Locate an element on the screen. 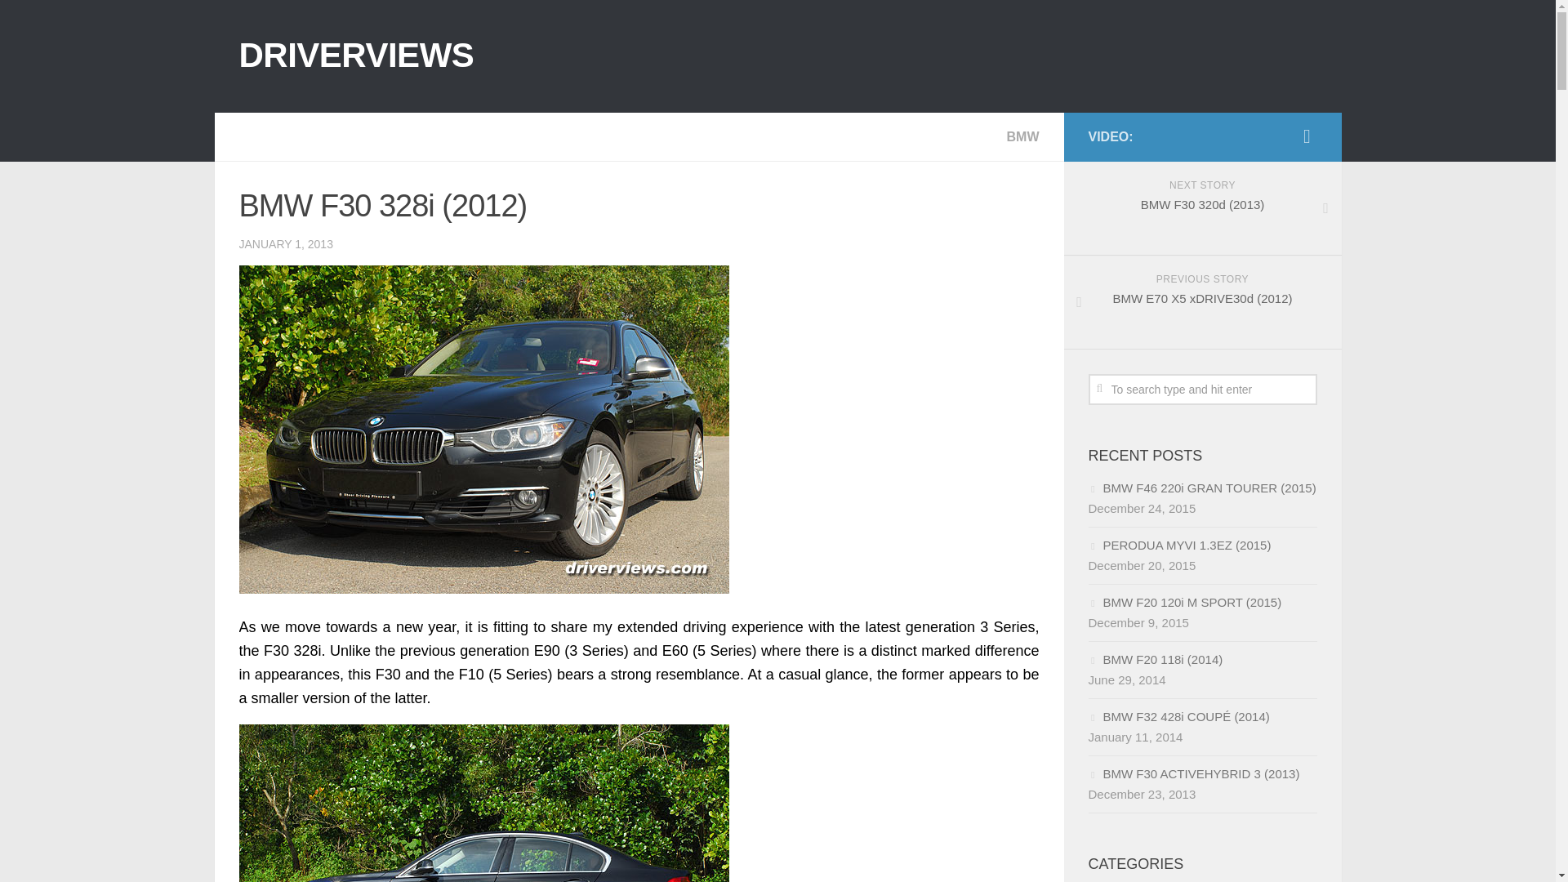  View all posts in BMW is located at coordinates (1022, 136).